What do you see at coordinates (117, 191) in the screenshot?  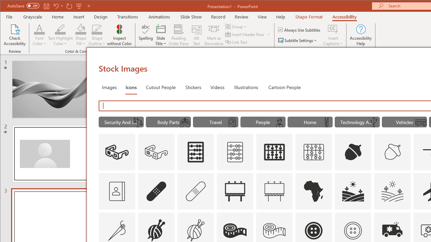 I see `AutomationID: Icons_AddressBook_RTL_M` at bounding box center [117, 191].